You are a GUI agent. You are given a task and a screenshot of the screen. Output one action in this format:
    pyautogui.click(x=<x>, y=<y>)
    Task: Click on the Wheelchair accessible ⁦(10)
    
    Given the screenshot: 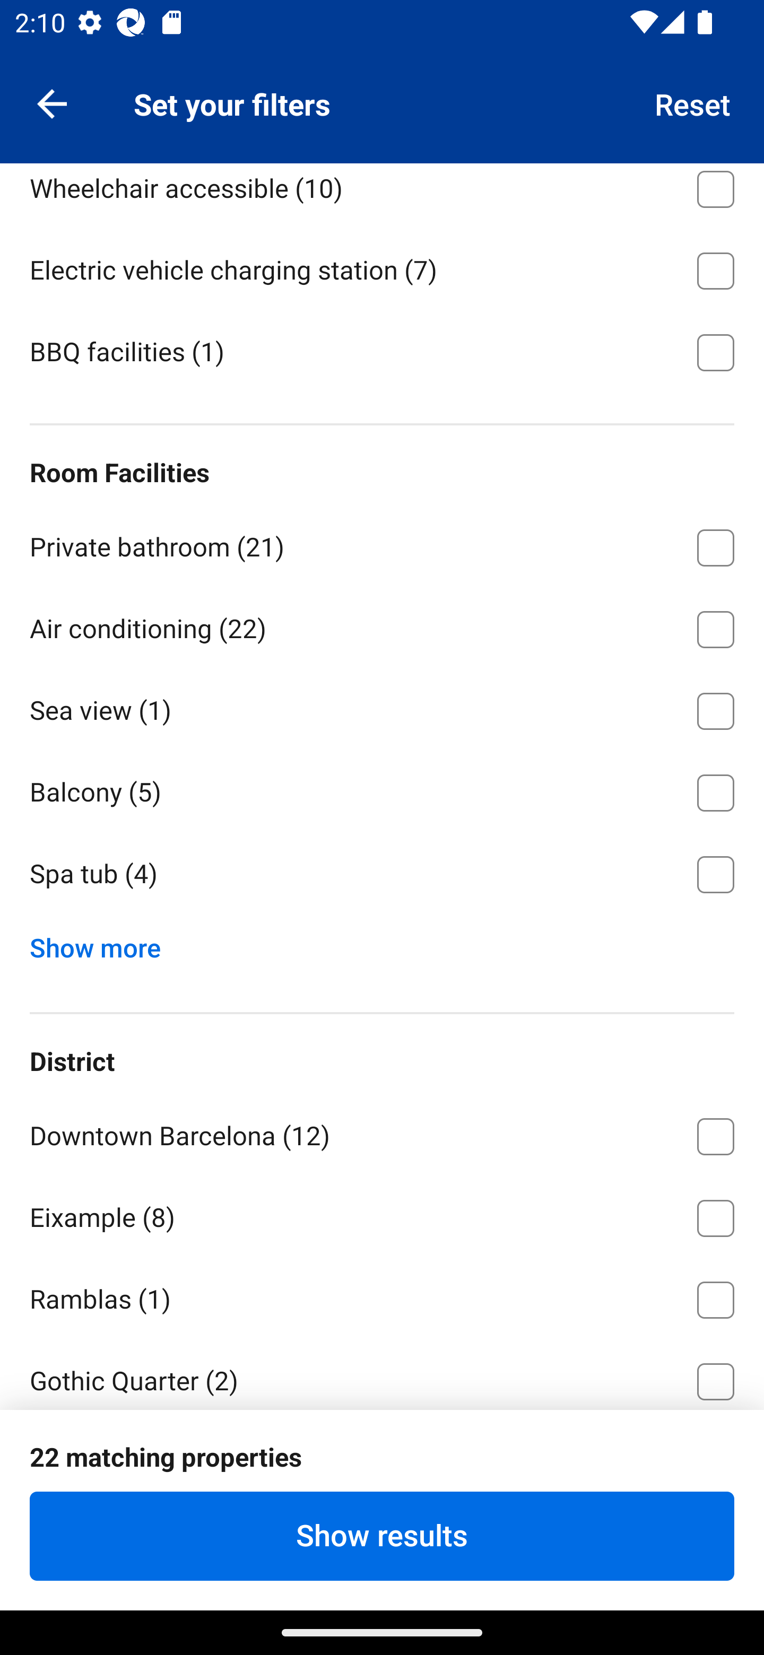 What is the action you would take?
    pyautogui.click(x=382, y=195)
    